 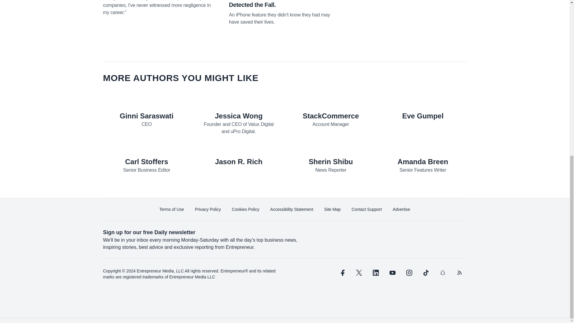 I want to click on rss, so click(x=459, y=273).